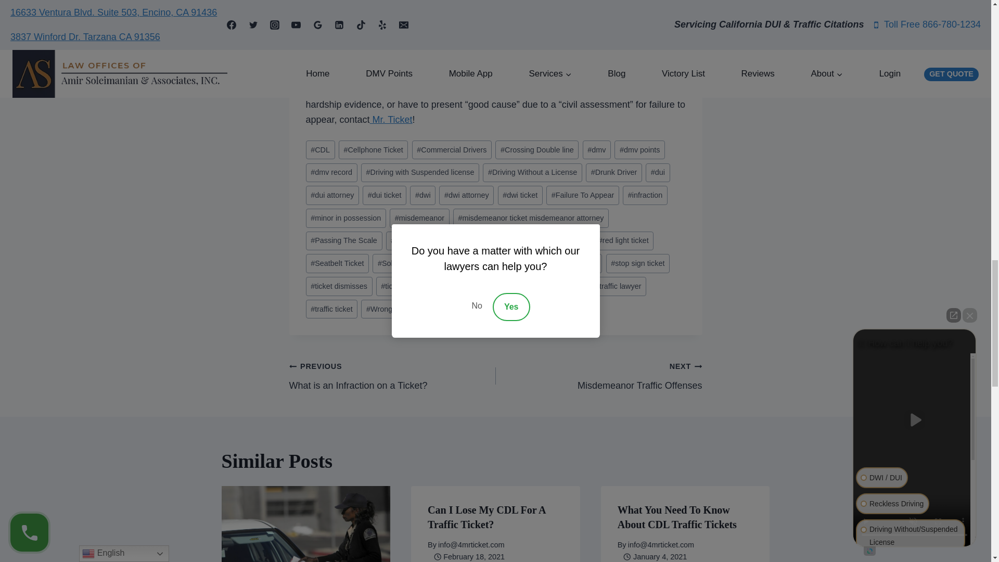  I want to click on dmv points, so click(639, 150).